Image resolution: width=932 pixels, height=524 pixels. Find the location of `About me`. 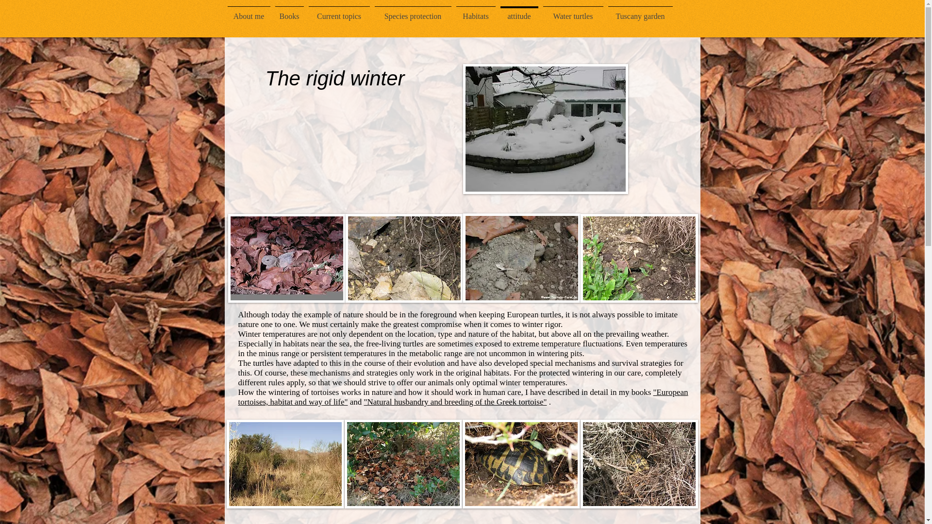

About me is located at coordinates (249, 12).